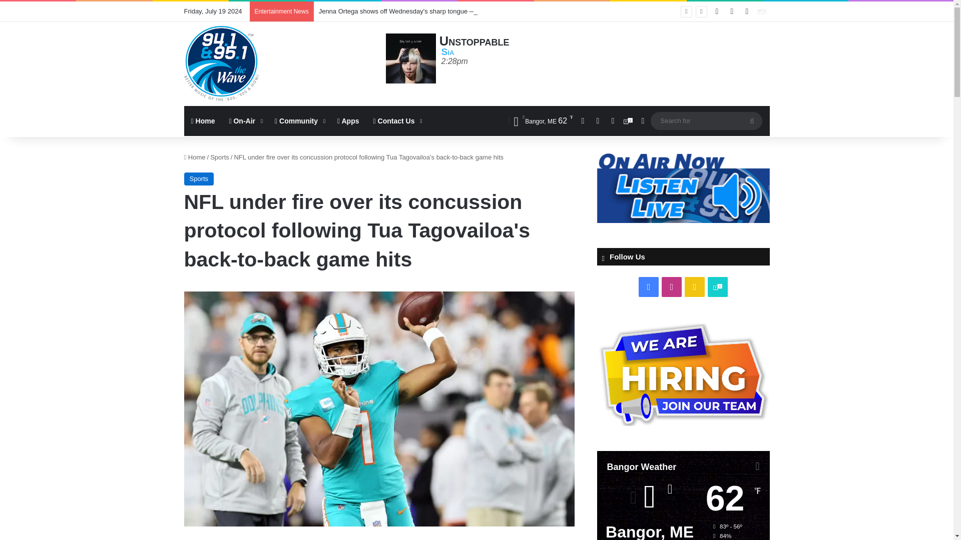  I want to click on Sports, so click(199, 179).